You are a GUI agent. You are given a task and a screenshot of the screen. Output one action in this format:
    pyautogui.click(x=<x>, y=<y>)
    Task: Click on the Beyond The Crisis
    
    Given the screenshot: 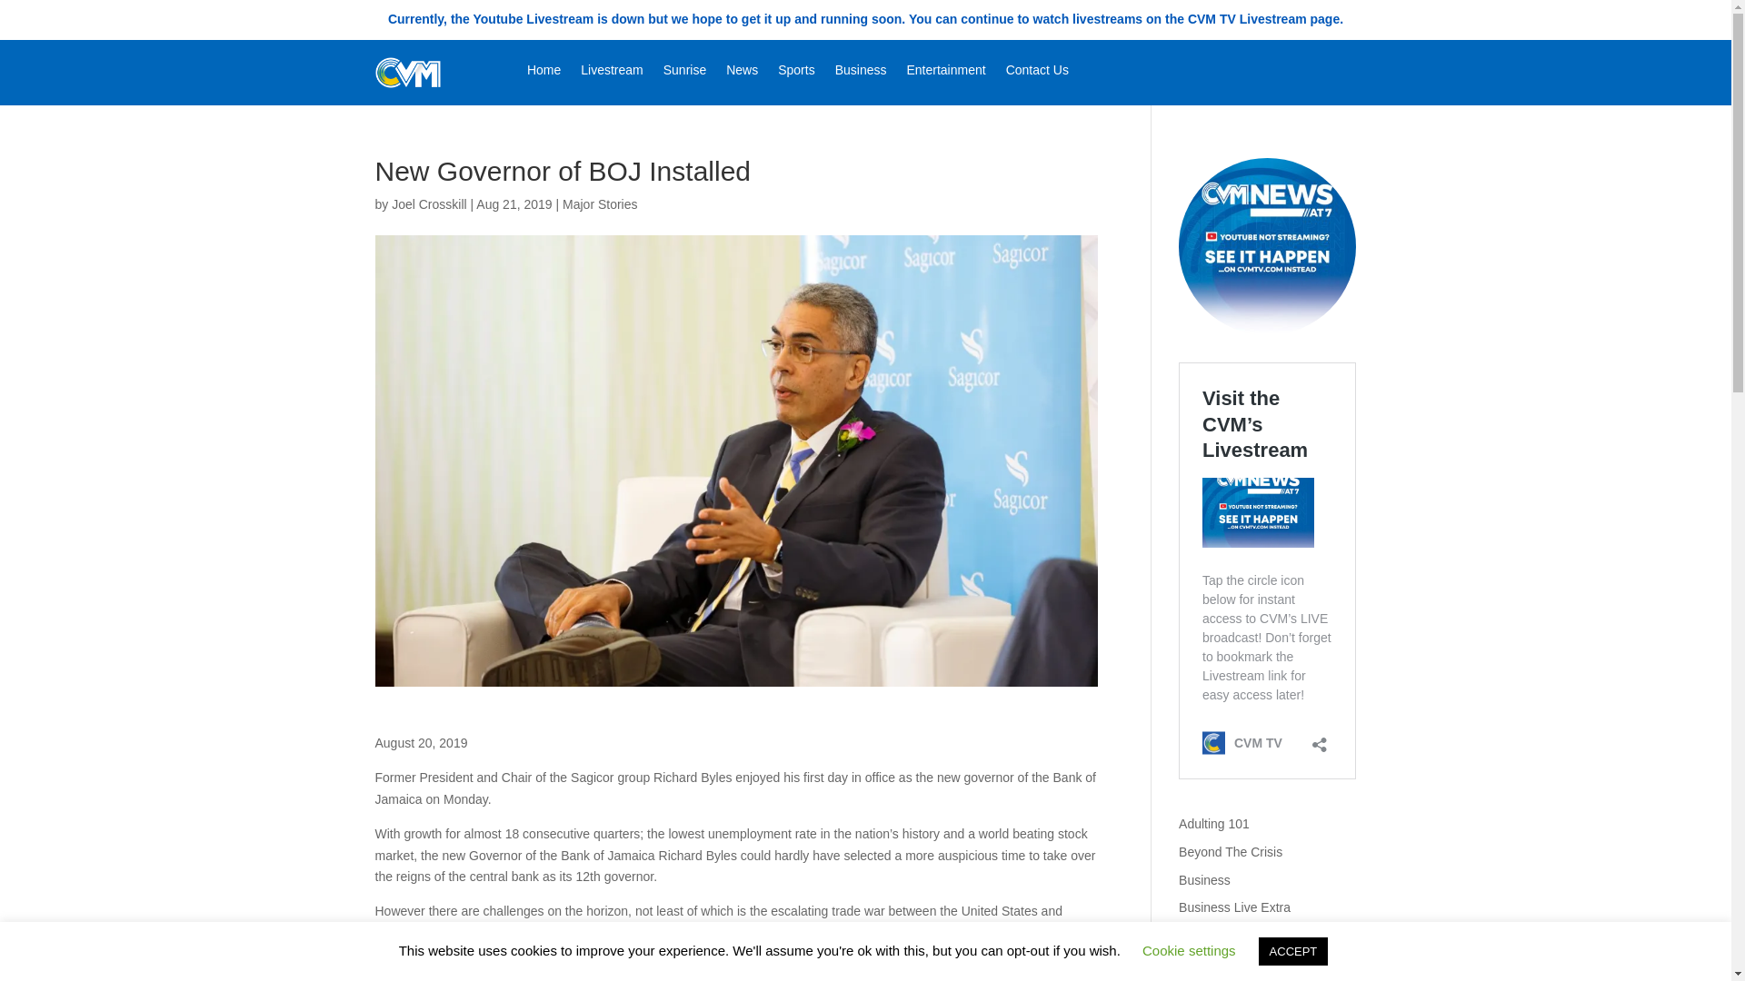 What is the action you would take?
    pyautogui.click(x=1231, y=852)
    